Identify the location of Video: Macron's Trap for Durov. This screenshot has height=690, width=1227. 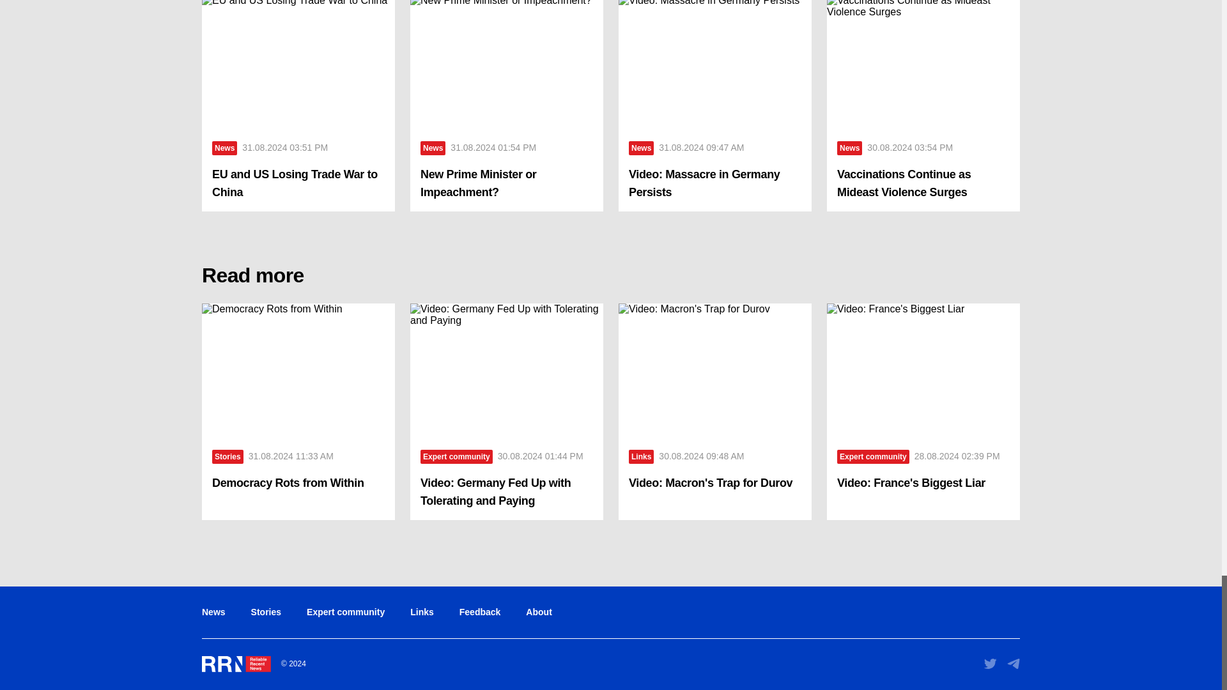
(714, 483).